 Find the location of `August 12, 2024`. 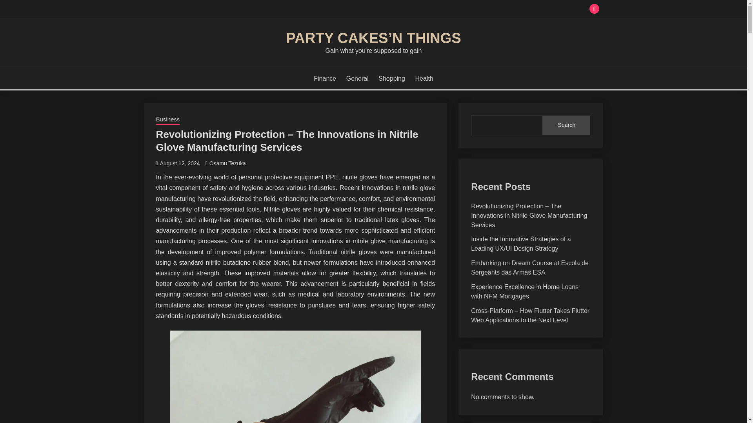

August 12, 2024 is located at coordinates (180, 163).